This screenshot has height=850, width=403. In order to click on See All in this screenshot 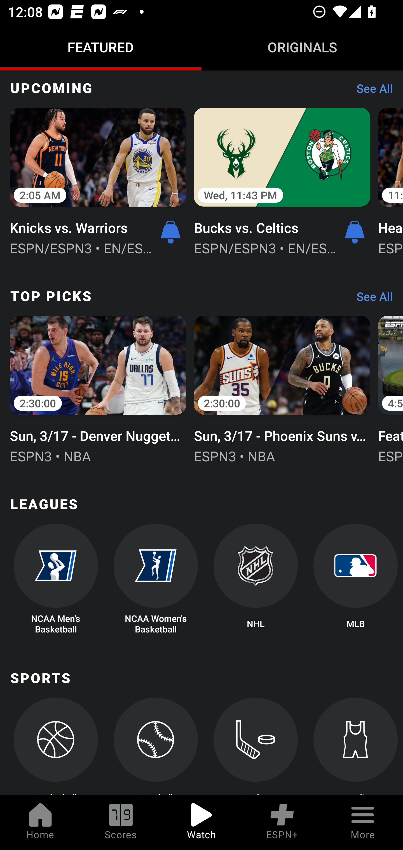, I will do `click(371, 91)`.